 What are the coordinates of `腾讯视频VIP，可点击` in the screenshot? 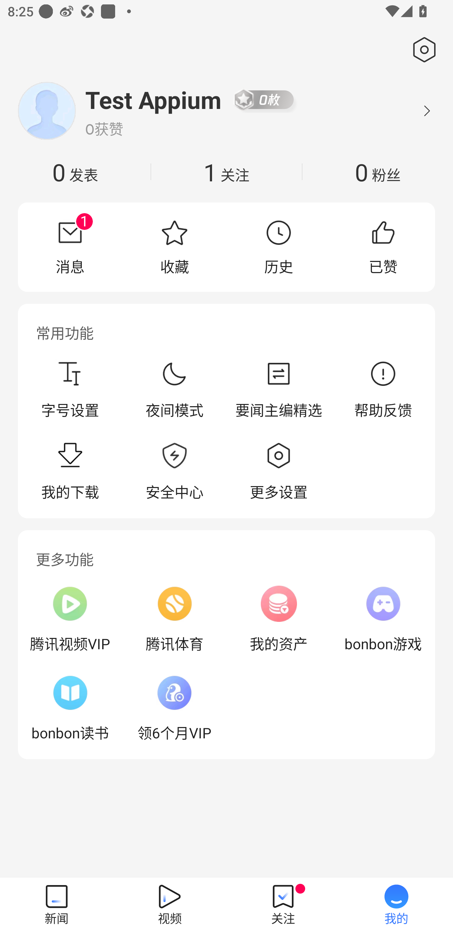 It's located at (70, 619).